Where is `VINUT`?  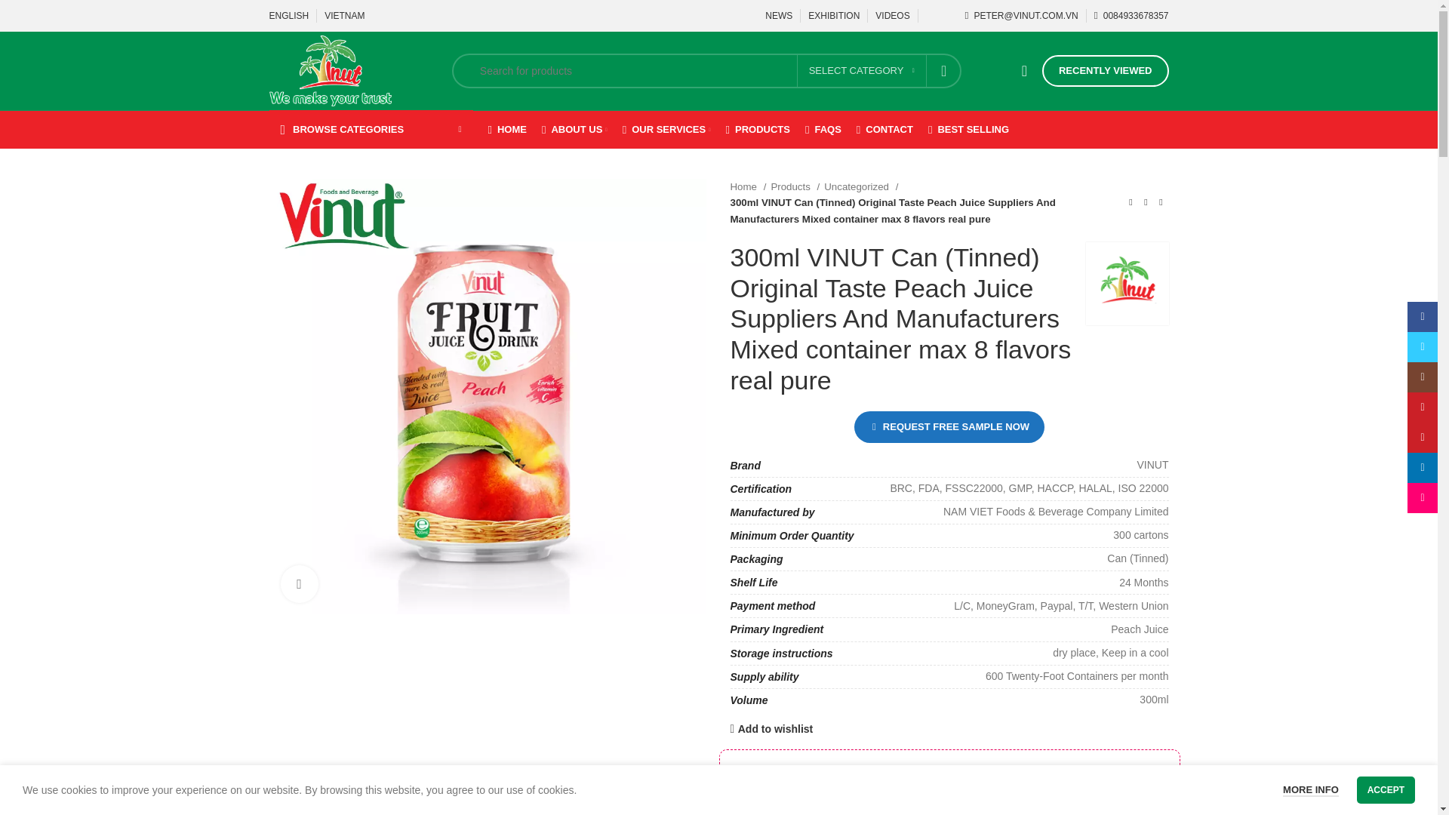
VINUT is located at coordinates (1126, 284).